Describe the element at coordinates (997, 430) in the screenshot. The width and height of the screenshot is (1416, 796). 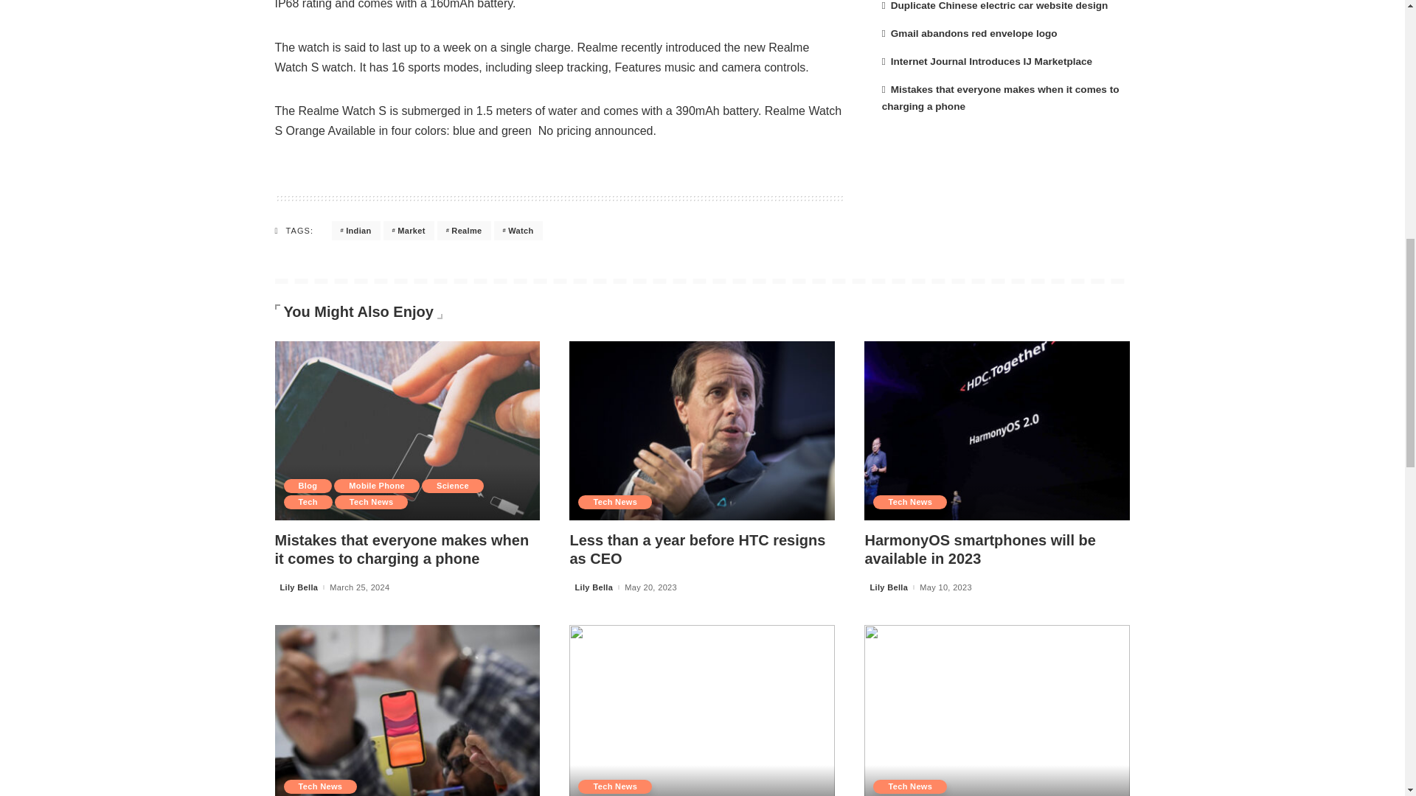
I see `HarmonyOS smartphones will be available in 2023` at that location.